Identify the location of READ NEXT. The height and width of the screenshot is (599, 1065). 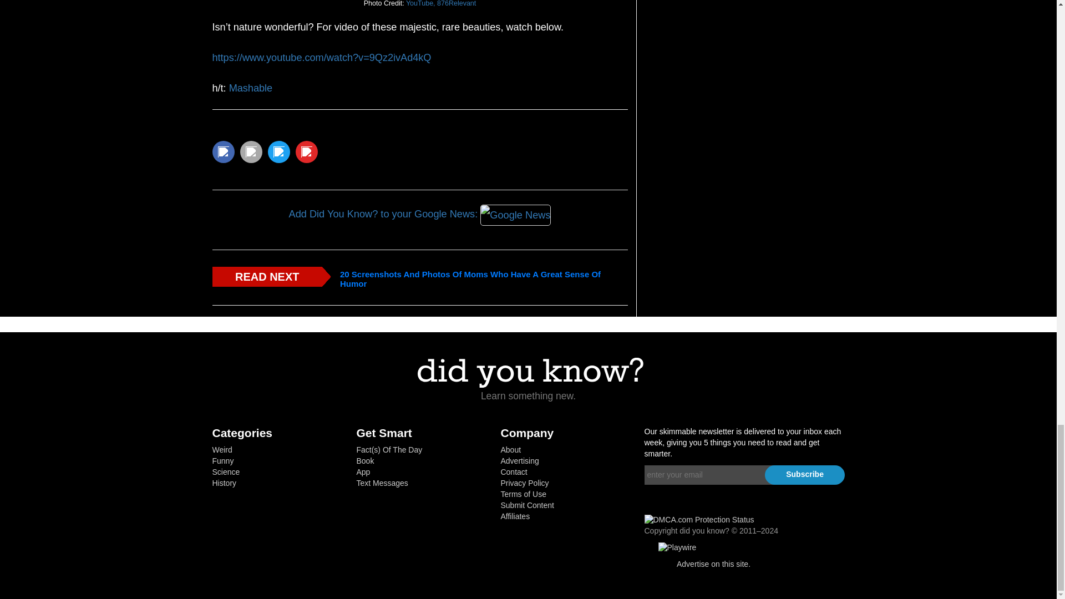
(266, 276).